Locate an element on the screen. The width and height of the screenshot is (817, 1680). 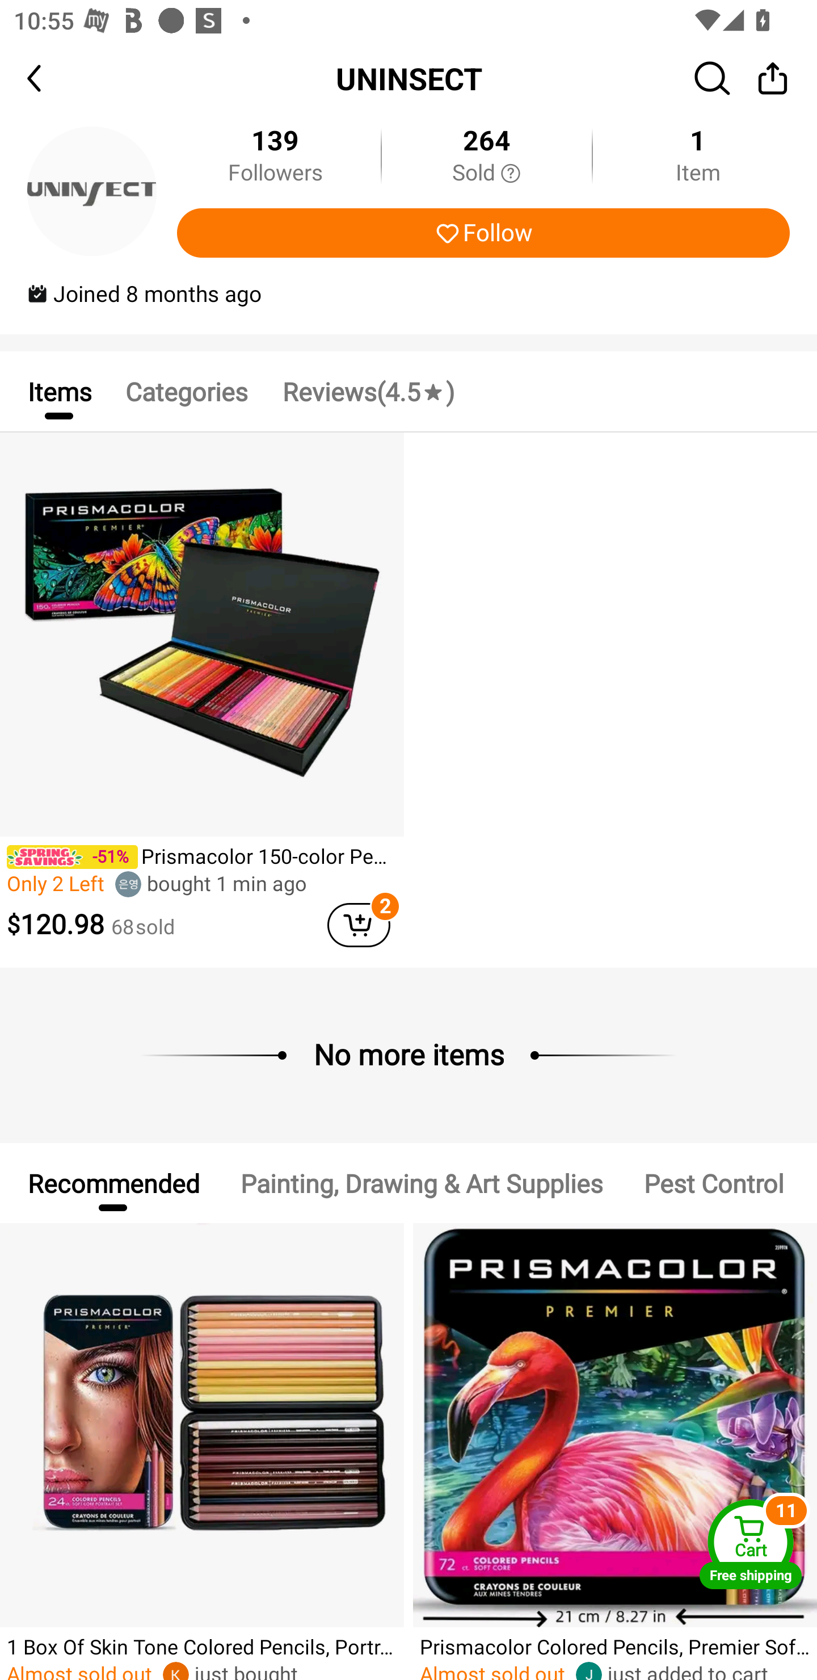
Recommended is located at coordinates (113, 1182).